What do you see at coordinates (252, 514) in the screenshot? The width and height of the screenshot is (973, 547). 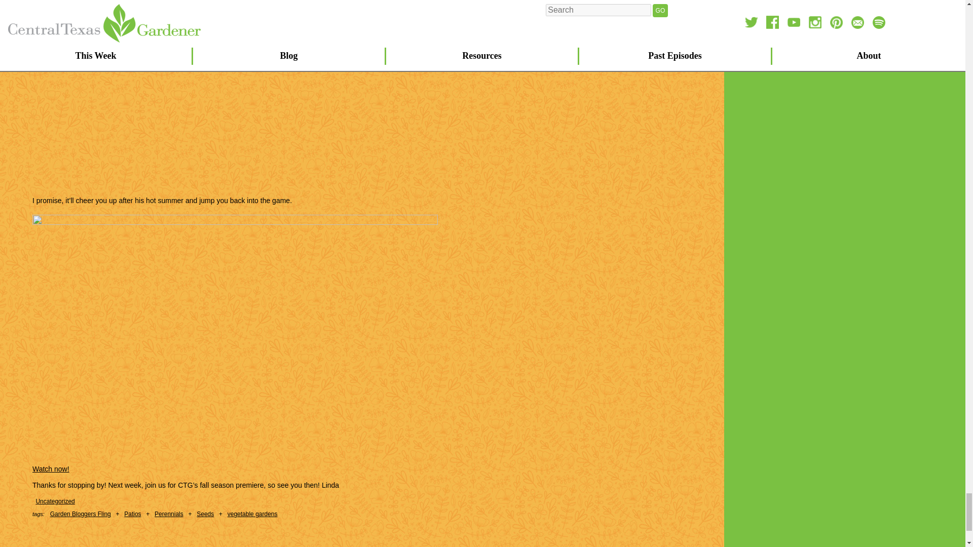 I see `vegetable gardens` at bounding box center [252, 514].